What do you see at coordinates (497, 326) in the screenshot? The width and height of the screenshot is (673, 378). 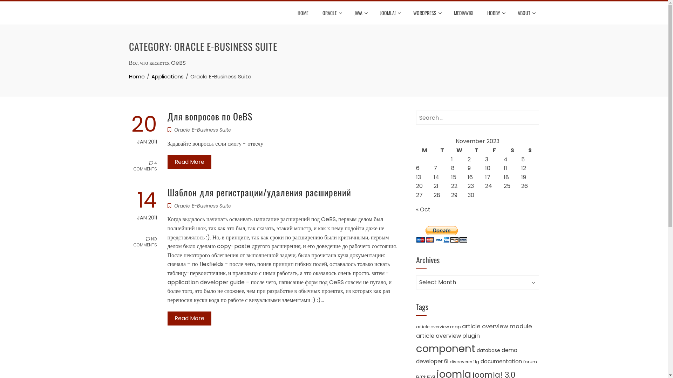 I see `article overview module` at bounding box center [497, 326].